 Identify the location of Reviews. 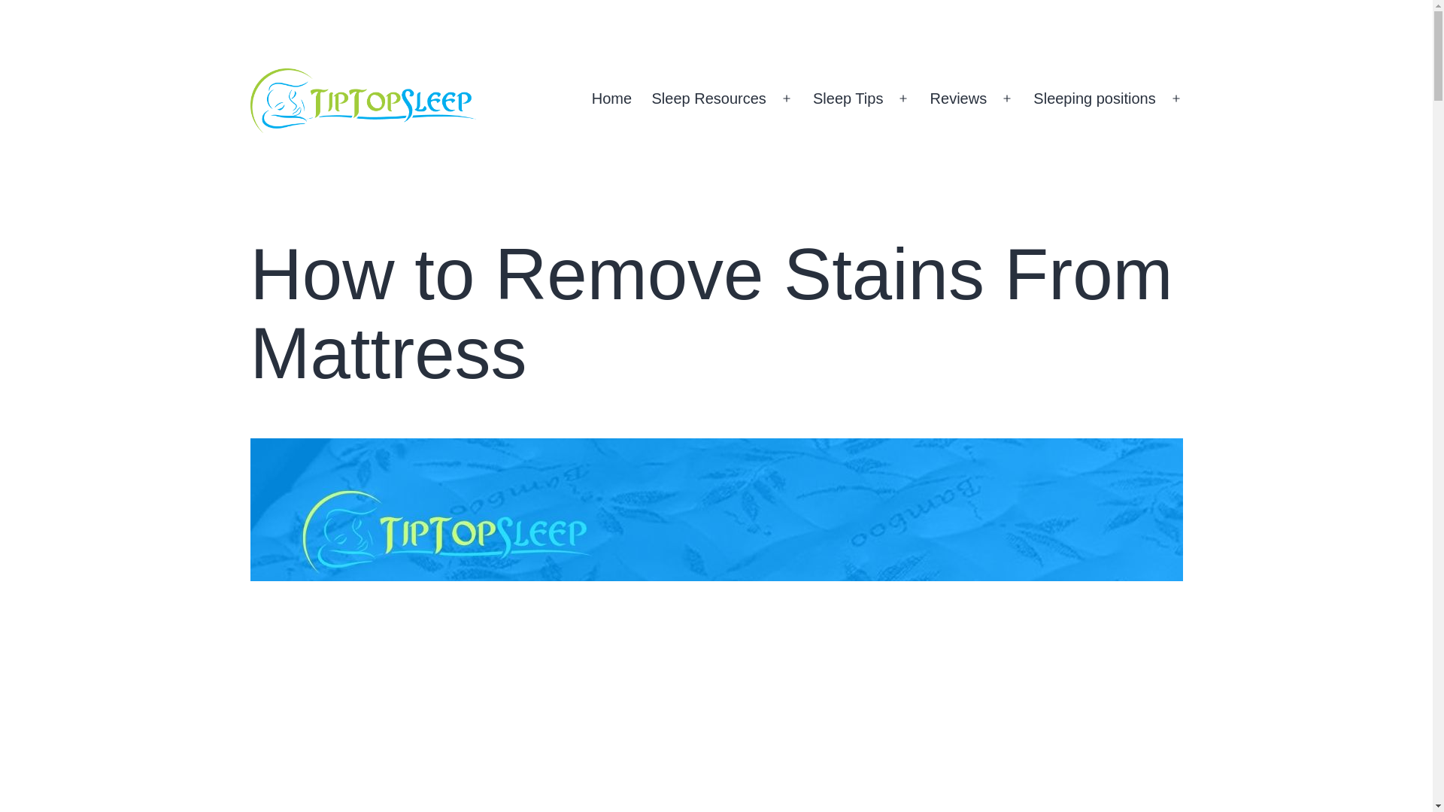
(958, 98).